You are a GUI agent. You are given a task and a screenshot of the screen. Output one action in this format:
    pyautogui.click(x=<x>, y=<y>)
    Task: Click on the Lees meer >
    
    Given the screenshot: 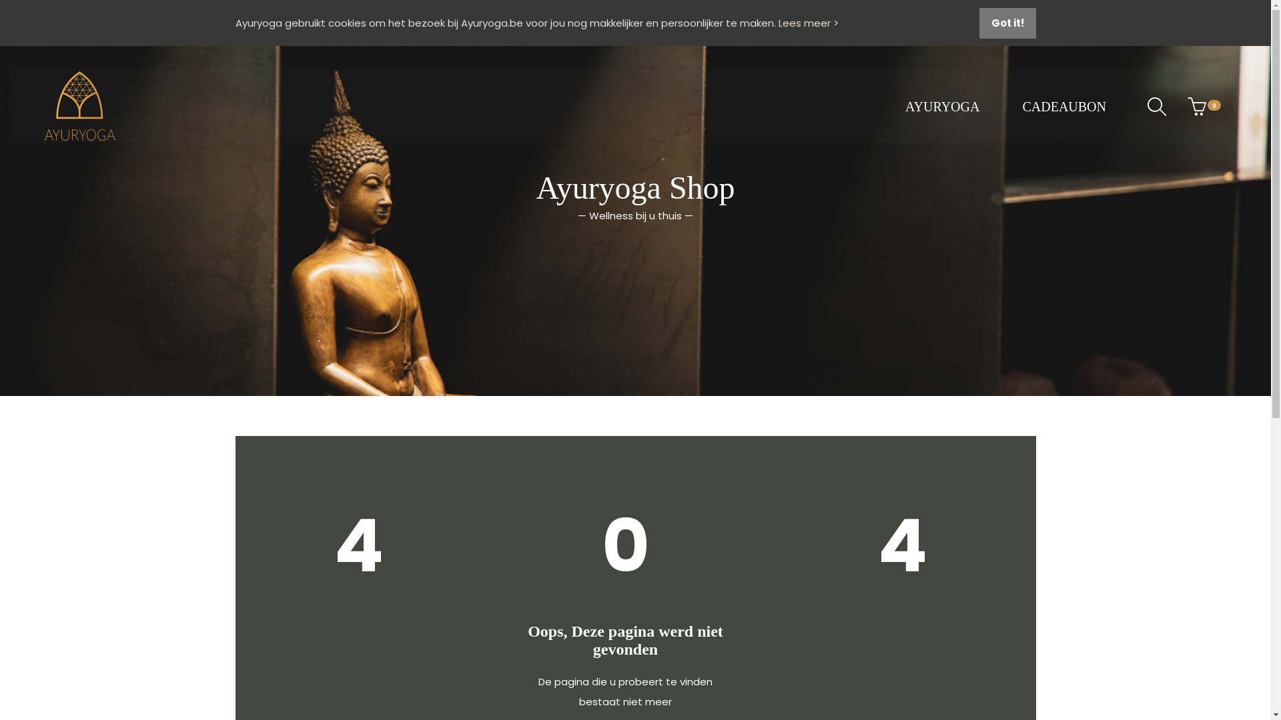 What is the action you would take?
    pyautogui.click(x=808, y=23)
    